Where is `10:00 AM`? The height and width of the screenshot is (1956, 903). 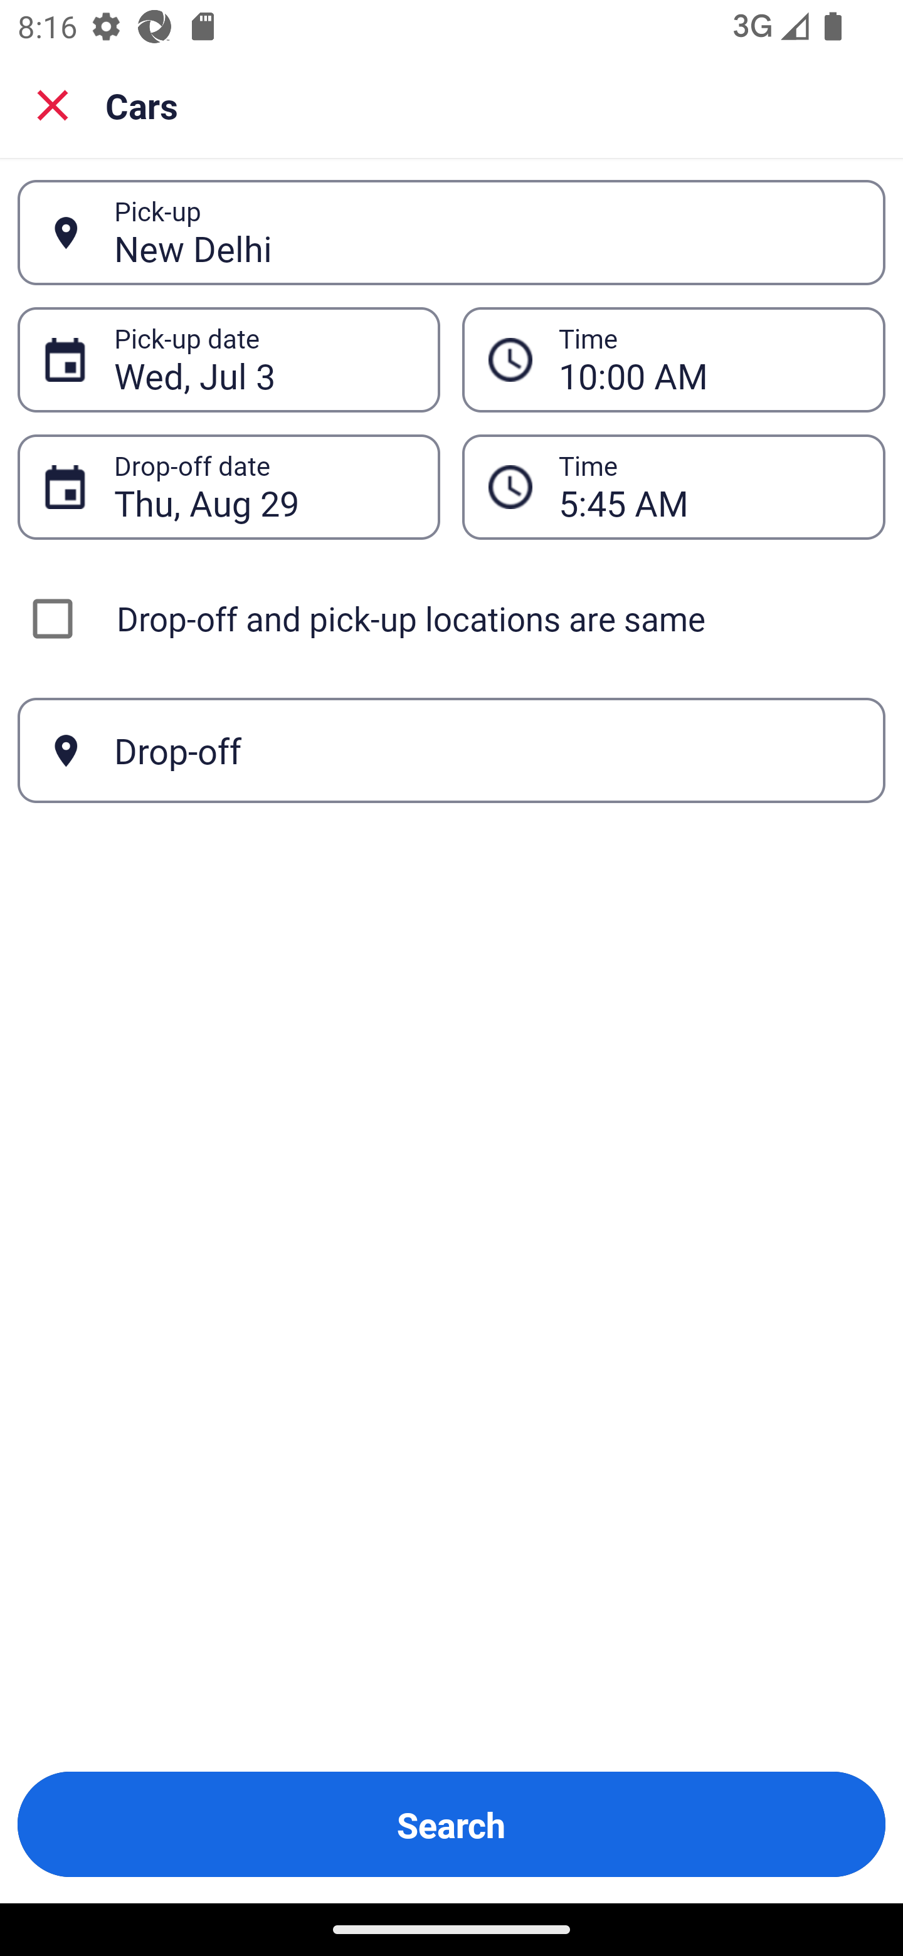 10:00 AM is located at coordinates (673, 360).